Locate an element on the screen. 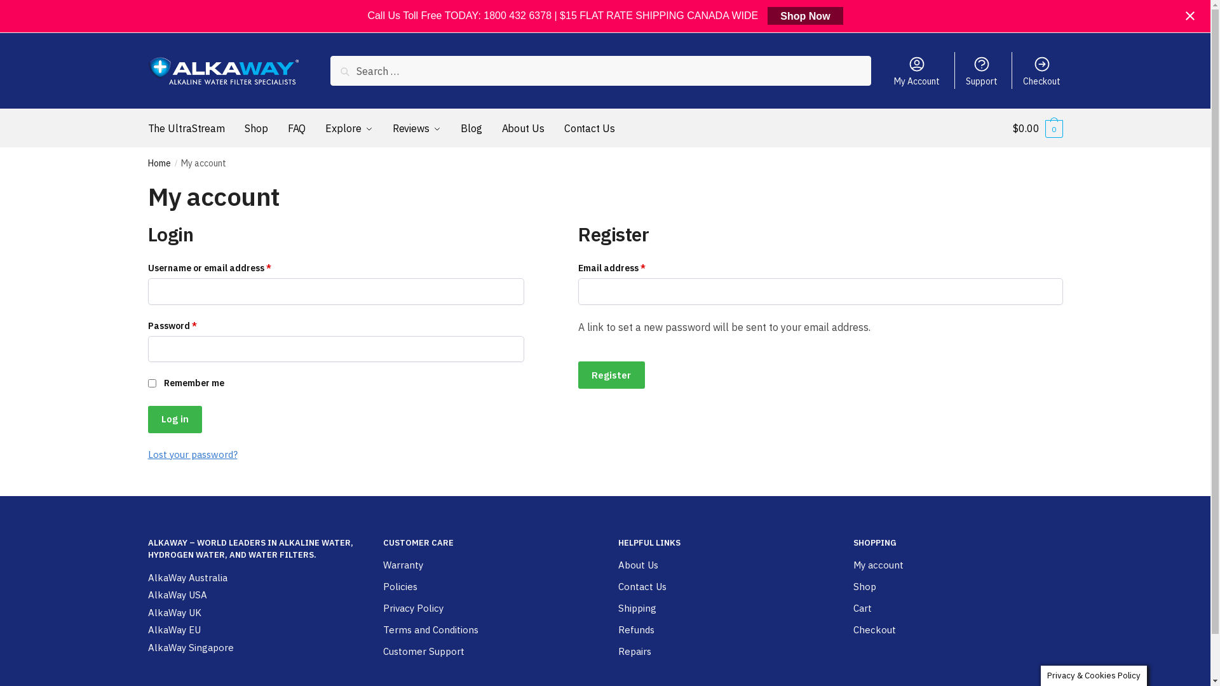  AlkaWay UK is located at coordinates (174, 614).